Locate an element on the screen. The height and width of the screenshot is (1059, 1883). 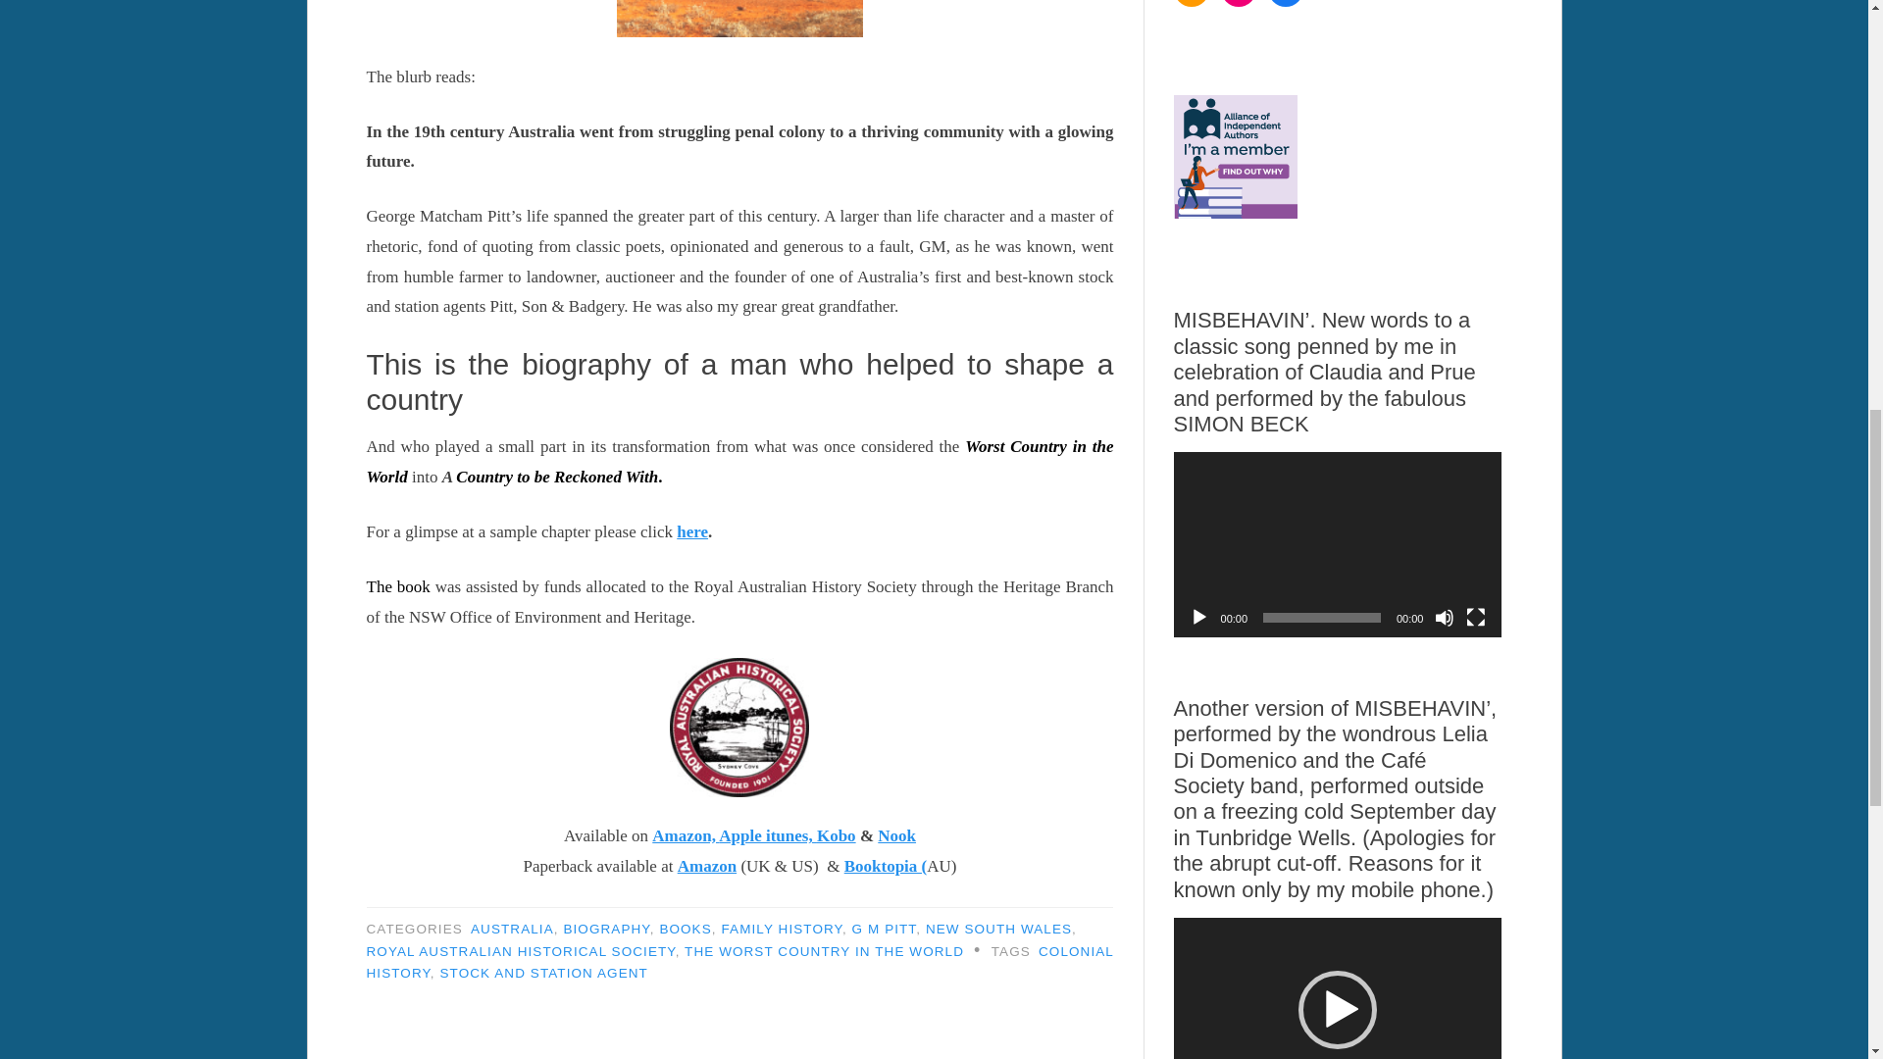
BIOGRAPHY is located at coordinates (606, 928).